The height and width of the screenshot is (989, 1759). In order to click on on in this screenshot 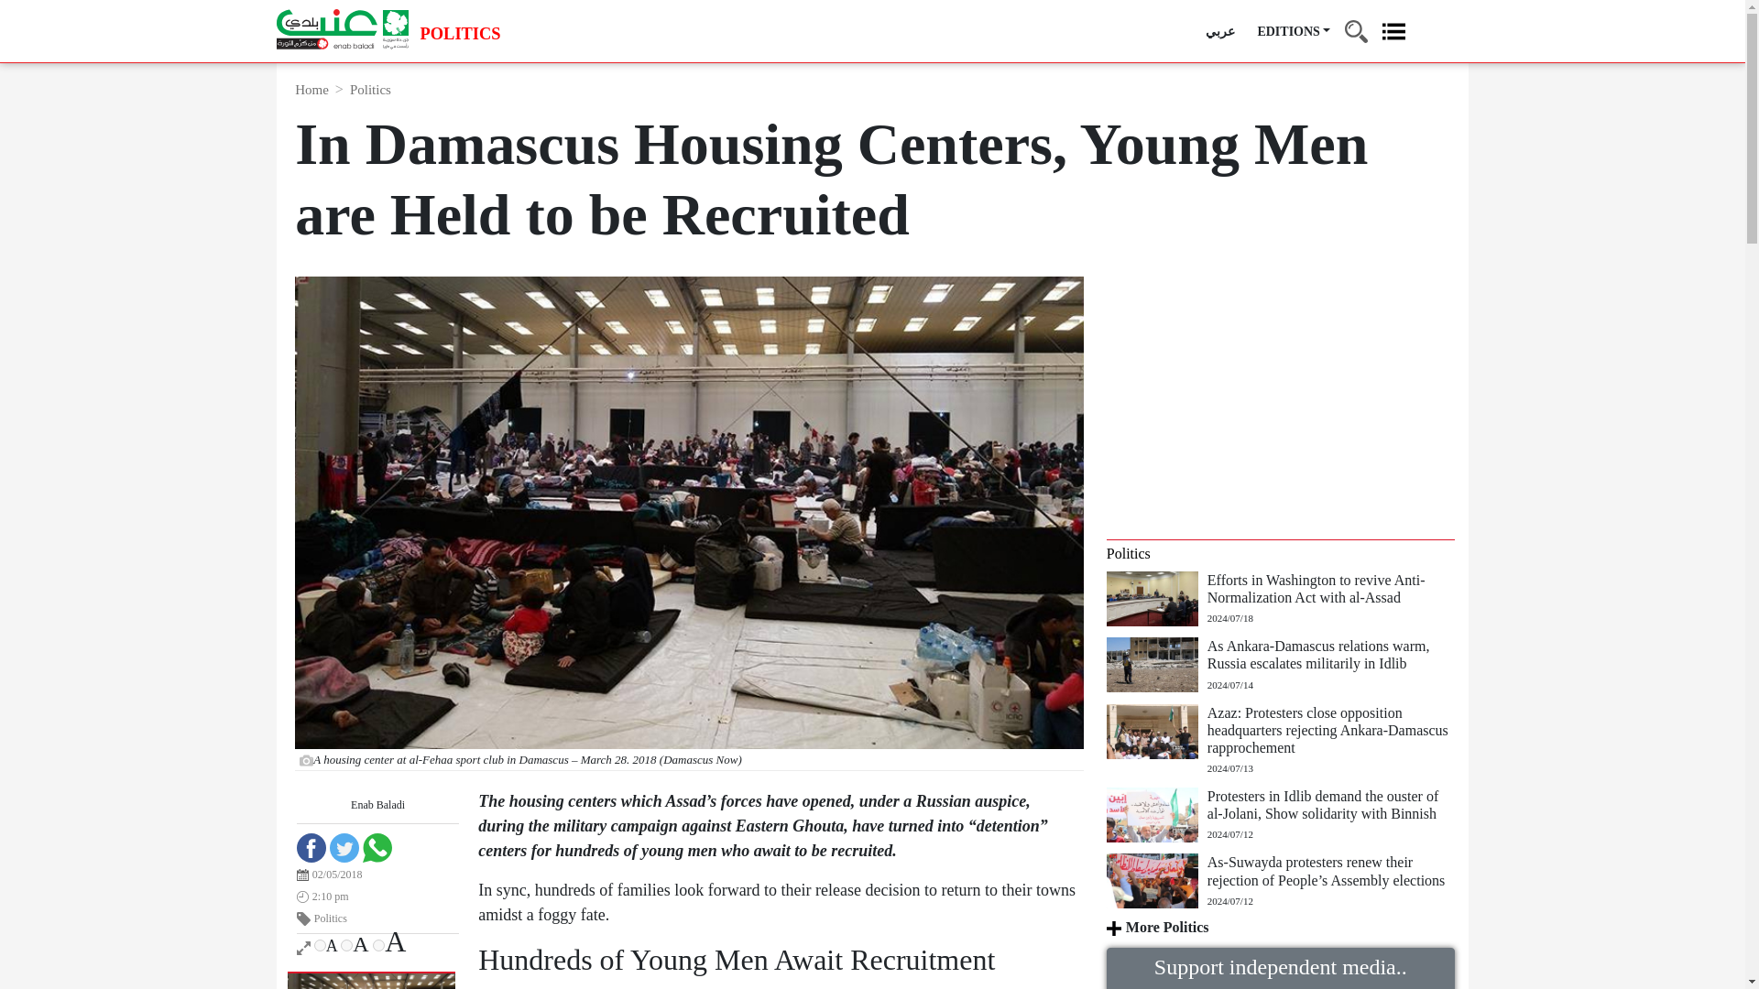, I will do `click(320, 945)`.